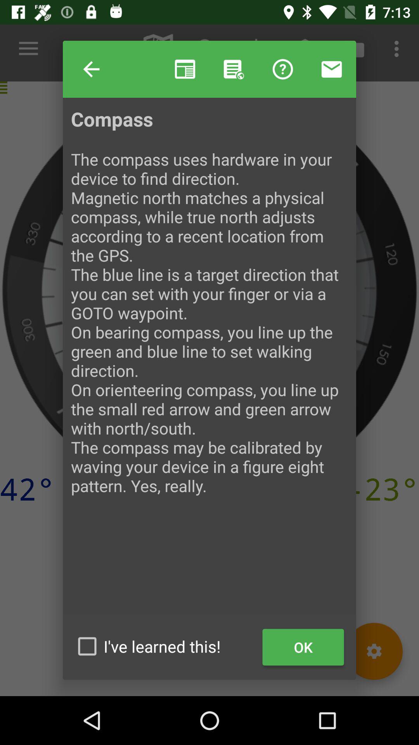 This screenshot has height=745, width=419. I want to click on turn on item at the bottom right corner, so click(303, 647).